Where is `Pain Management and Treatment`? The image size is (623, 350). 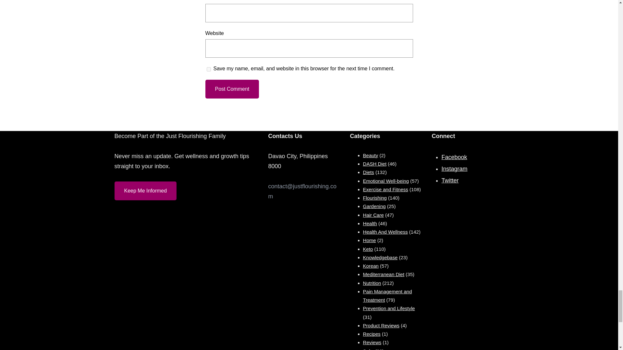
Pain Management and Treatment is located at coordinates (387, 296).